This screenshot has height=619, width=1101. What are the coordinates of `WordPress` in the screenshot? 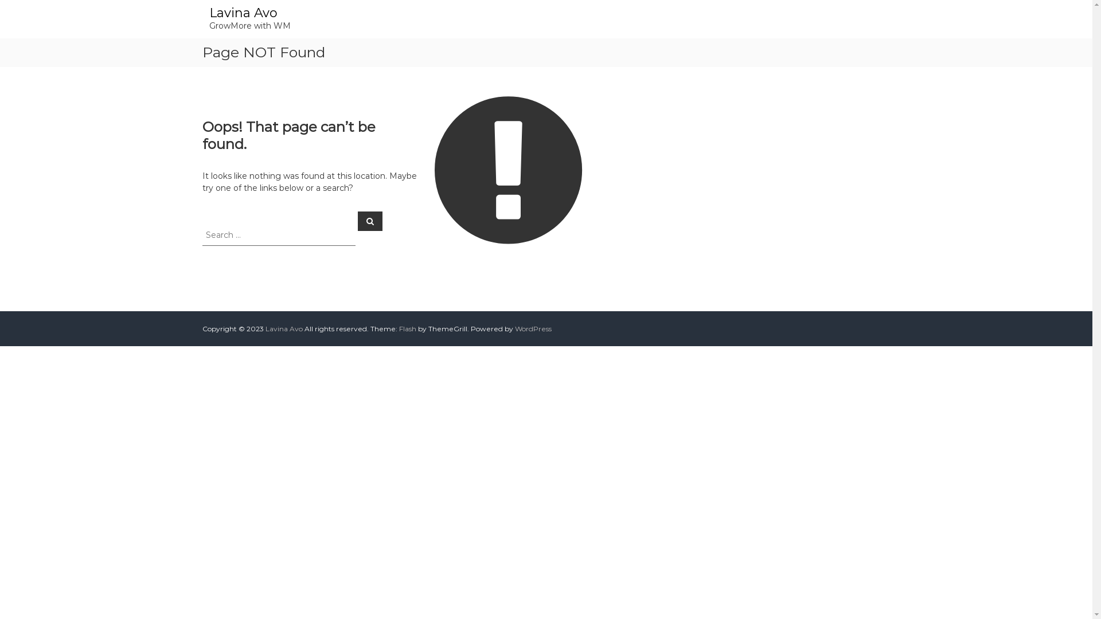 It's located at (533, 329).